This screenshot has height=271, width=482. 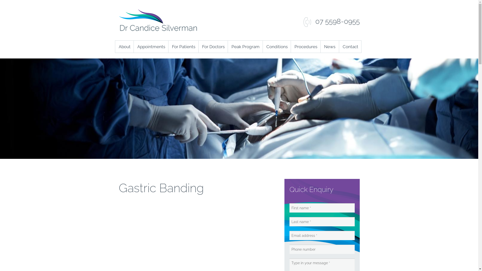 I want to click on Parastomal Hernia, so click(x=295, y=155).